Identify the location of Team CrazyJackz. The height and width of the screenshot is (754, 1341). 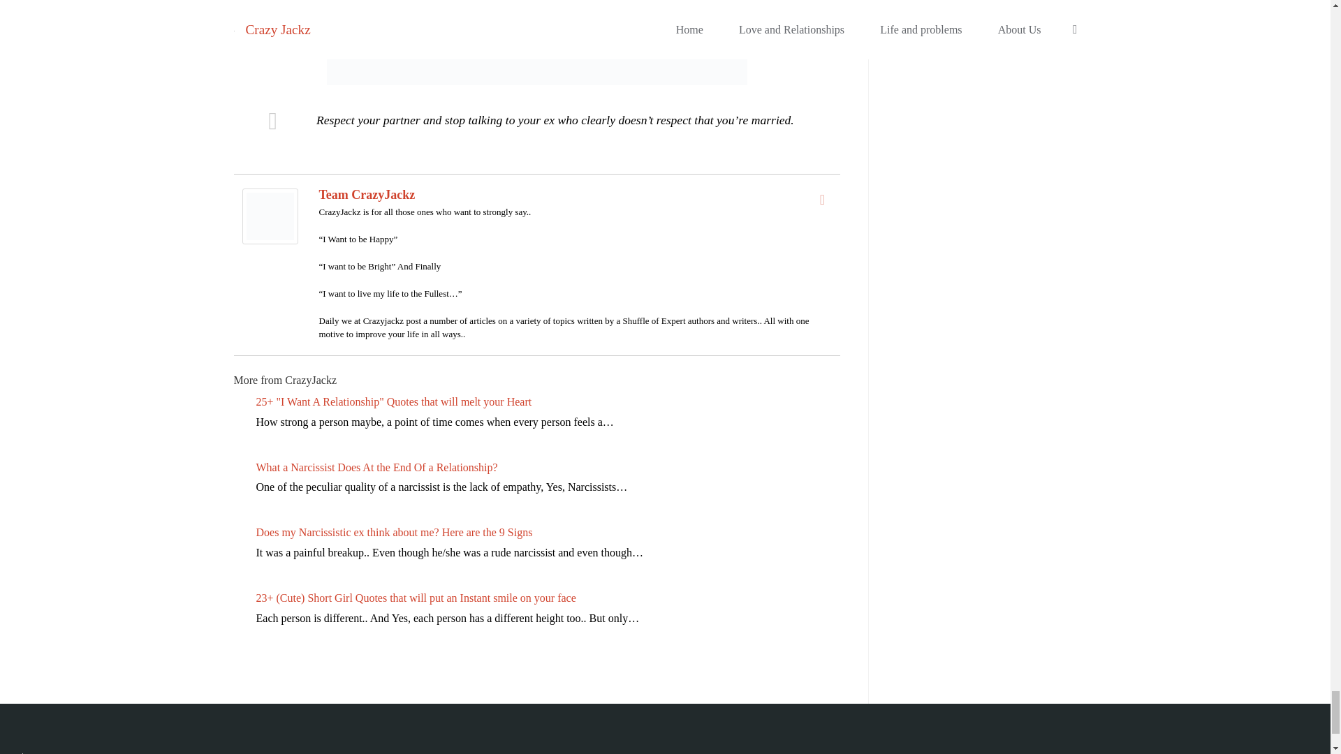
(366, 194).